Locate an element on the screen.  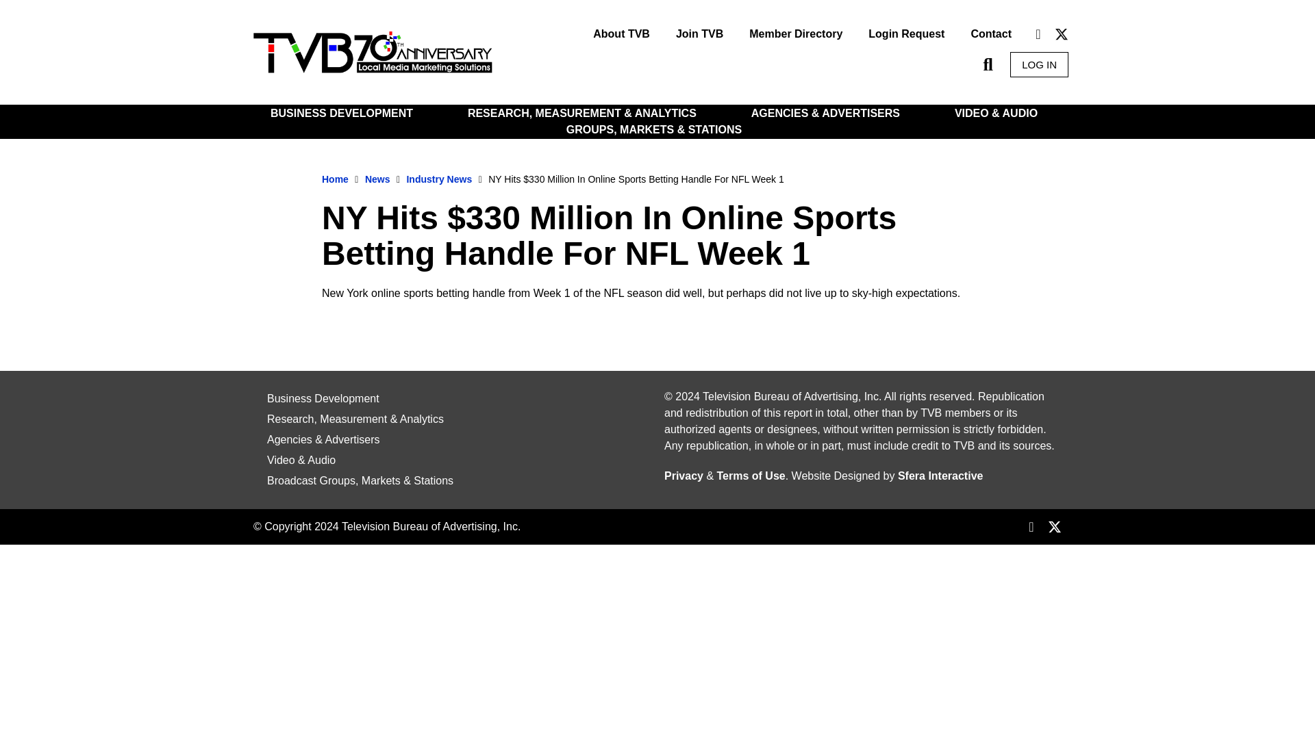
Member Directory is located at coordinates (796, 34).